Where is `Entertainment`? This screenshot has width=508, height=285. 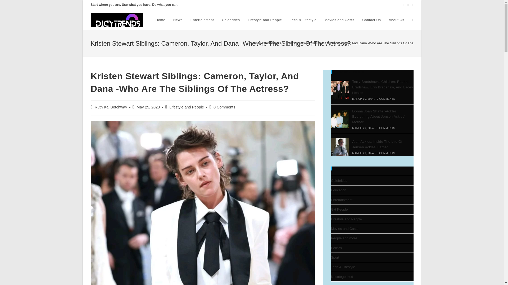 Entertainment is located at coordinates (202, 20).